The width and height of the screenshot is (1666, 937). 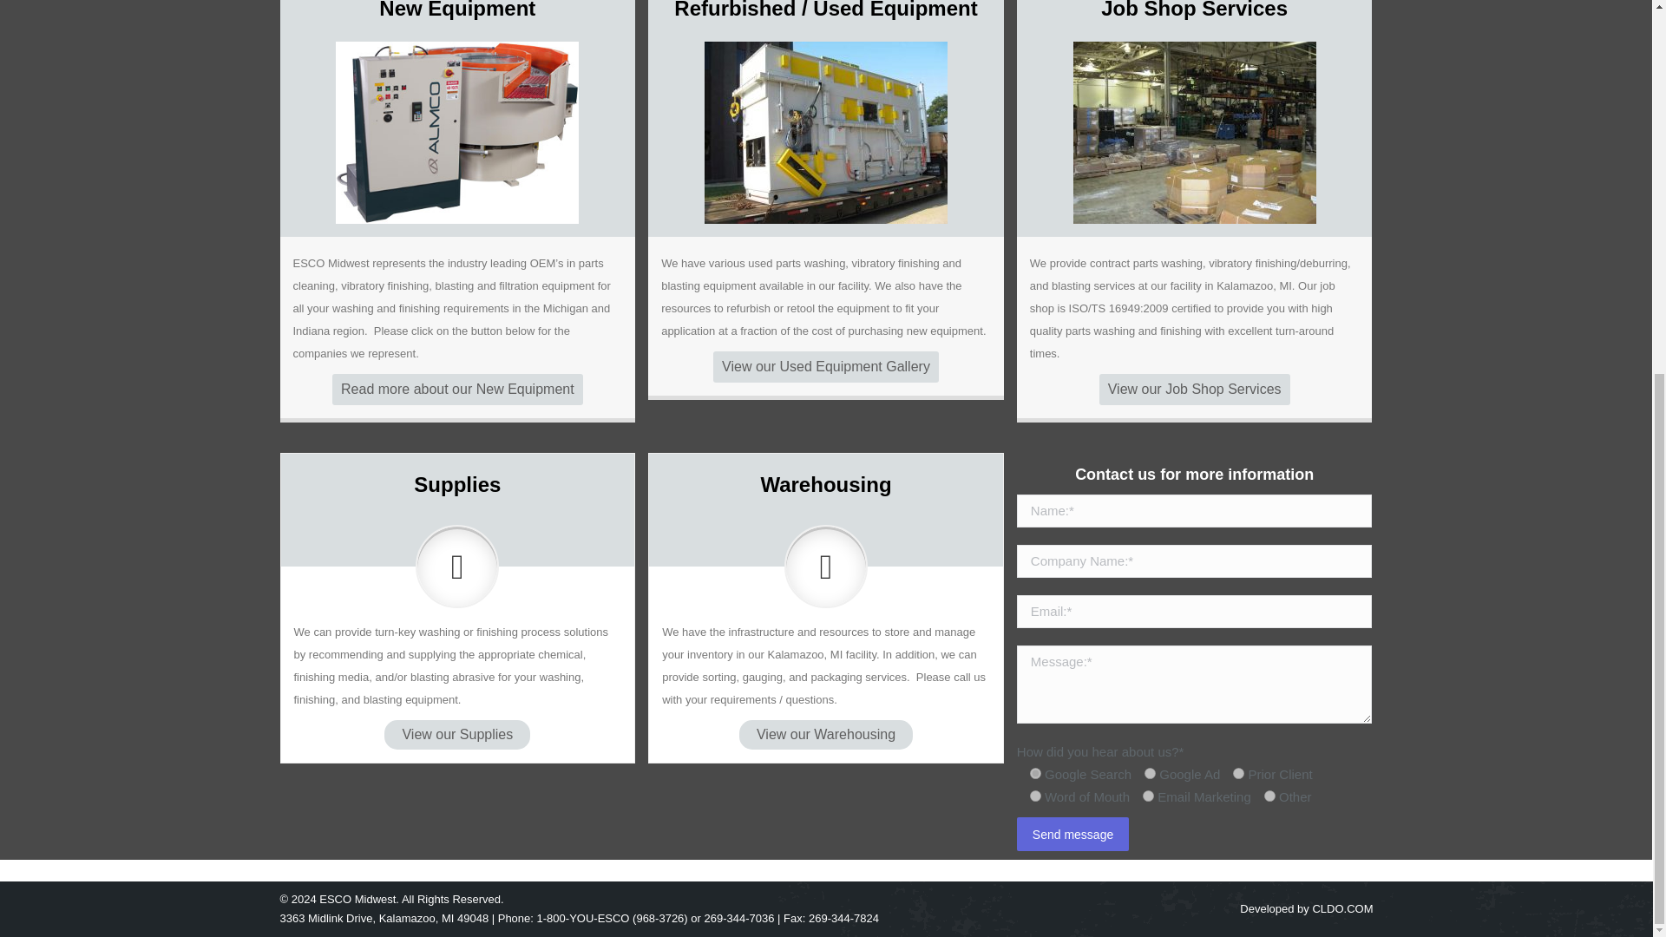 What do you see at coordinates (457, 389) in the screenshot?
I see `Read more about our New Equipment` at bounding box center [457, 389].